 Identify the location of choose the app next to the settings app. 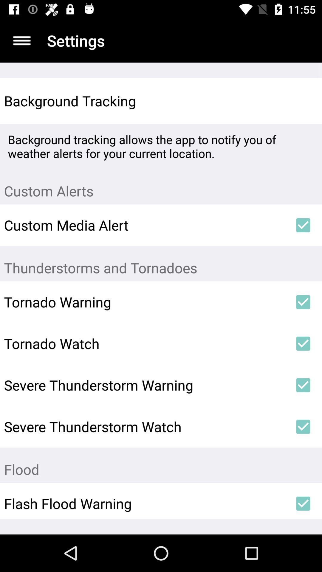
(22, 41).